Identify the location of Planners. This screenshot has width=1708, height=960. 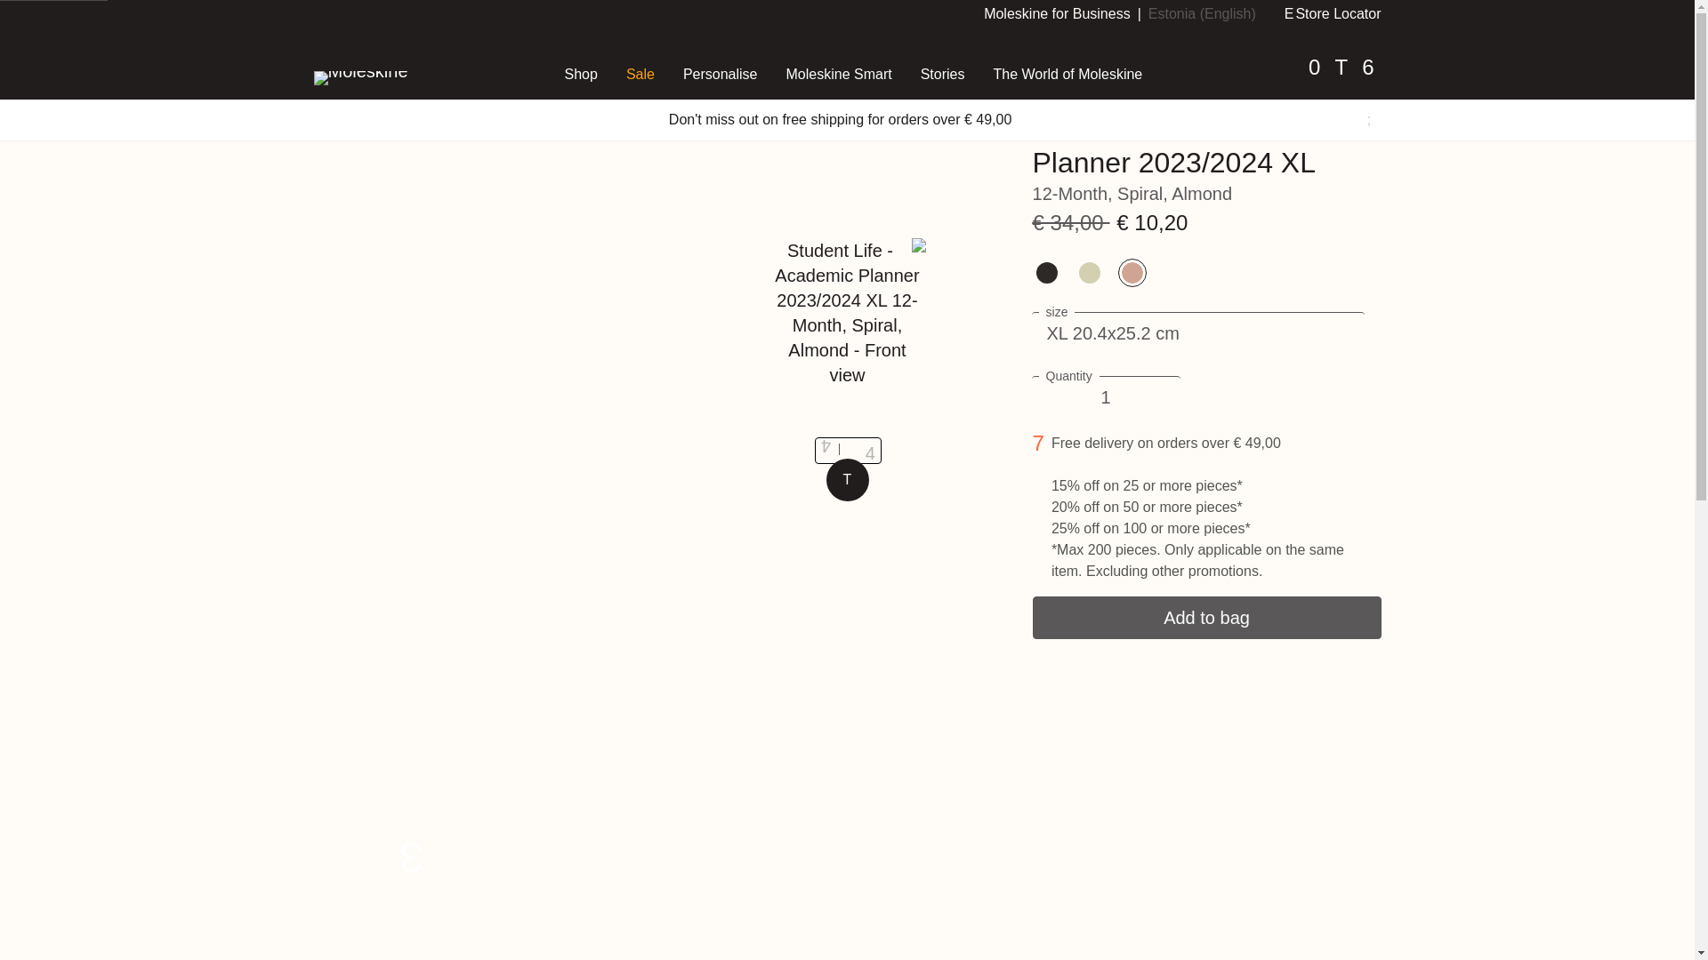
(439, 25).